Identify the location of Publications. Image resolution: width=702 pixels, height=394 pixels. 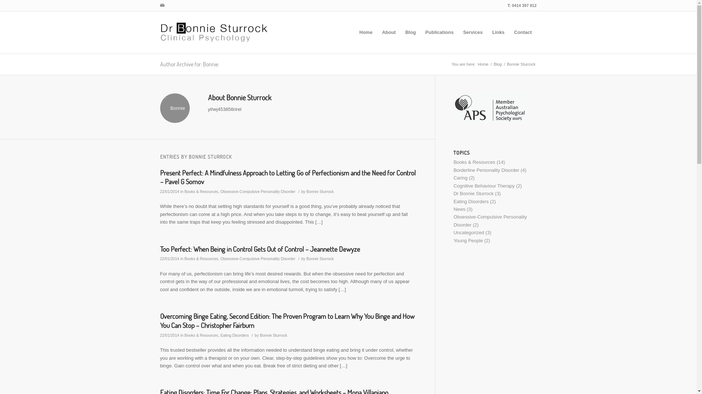
(439, 32).